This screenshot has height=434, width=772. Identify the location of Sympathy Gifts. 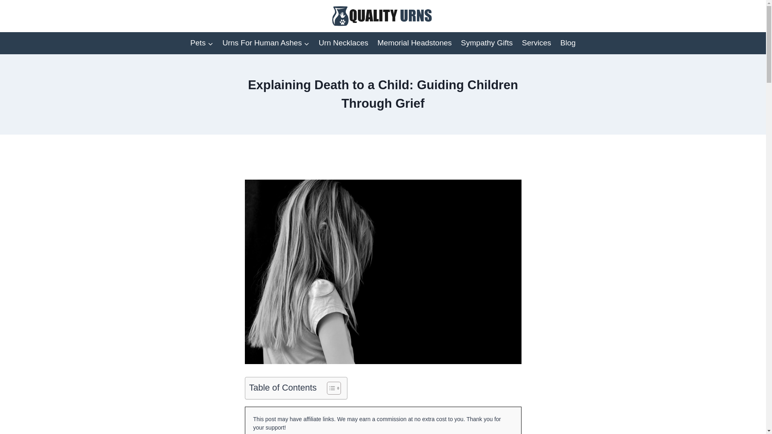
(487, 43).